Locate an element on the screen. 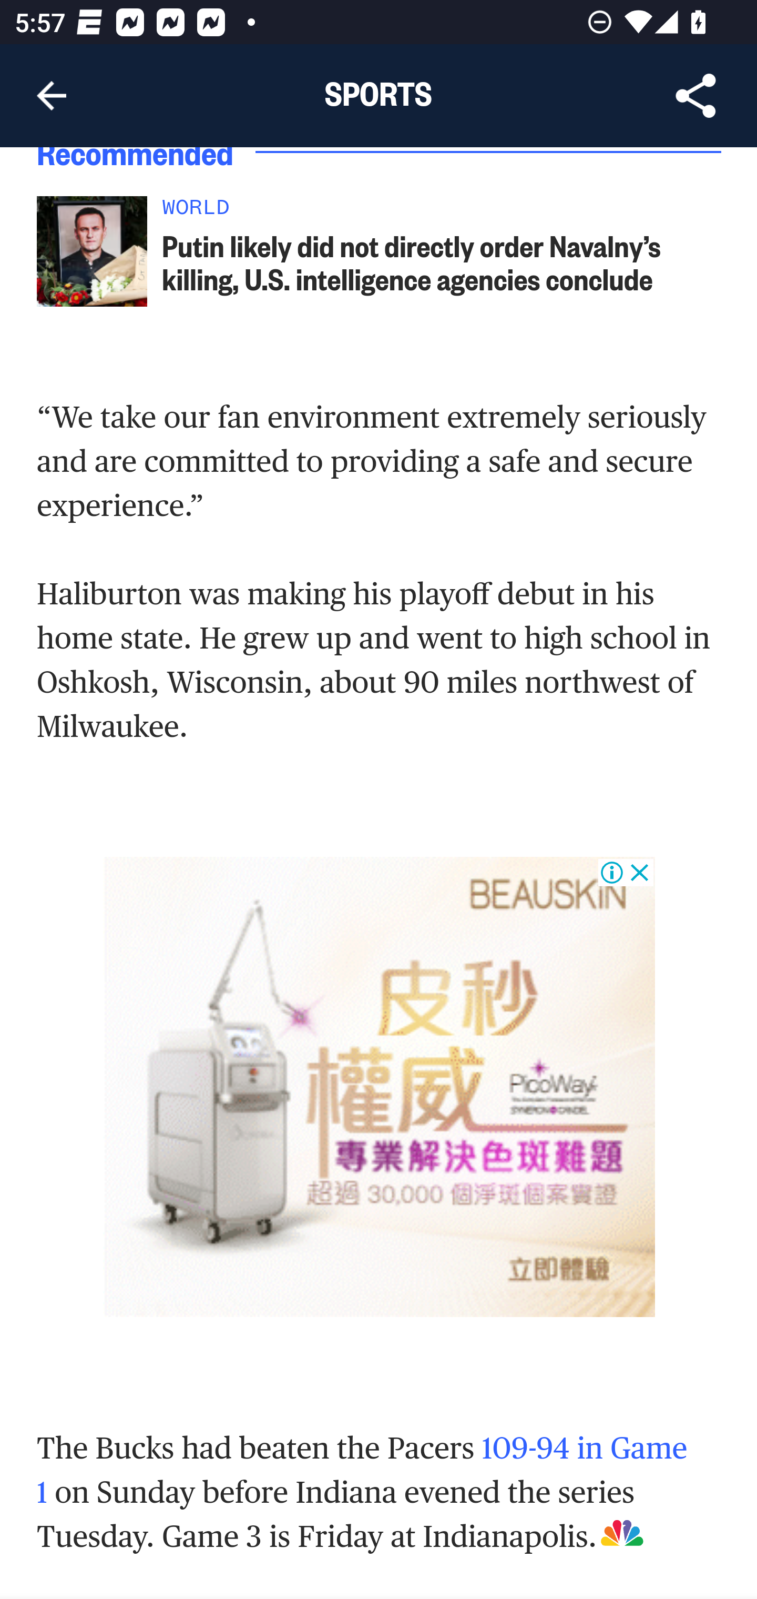  109-94 in Game 1 is located at coordinates (362, 1470).